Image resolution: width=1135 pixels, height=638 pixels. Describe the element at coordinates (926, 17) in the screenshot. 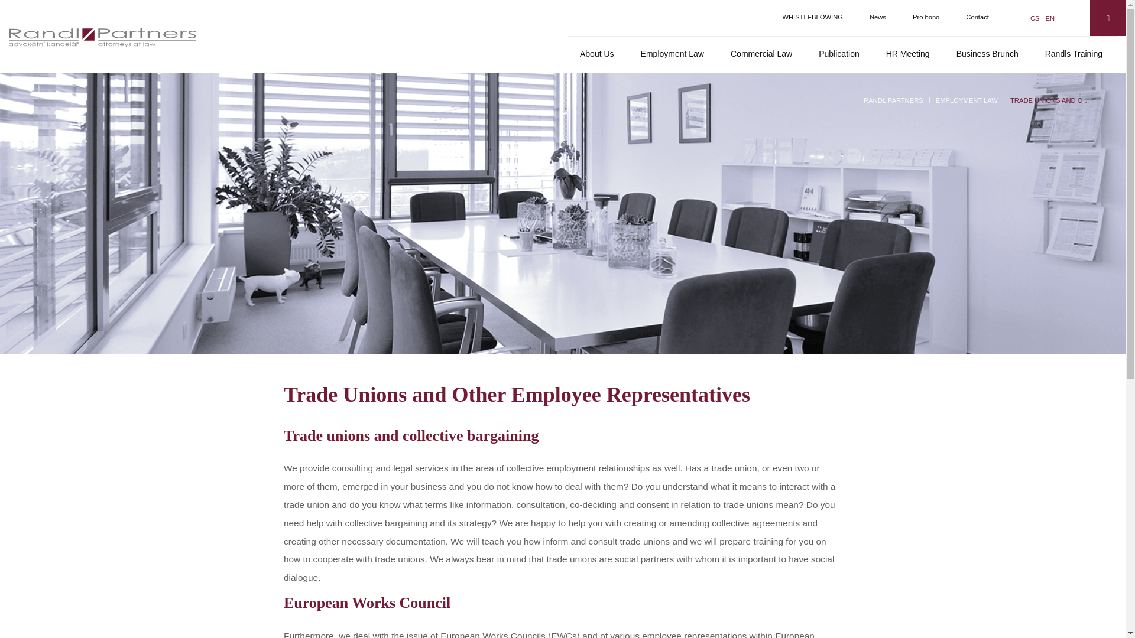

I see `Pro bono` at that location.